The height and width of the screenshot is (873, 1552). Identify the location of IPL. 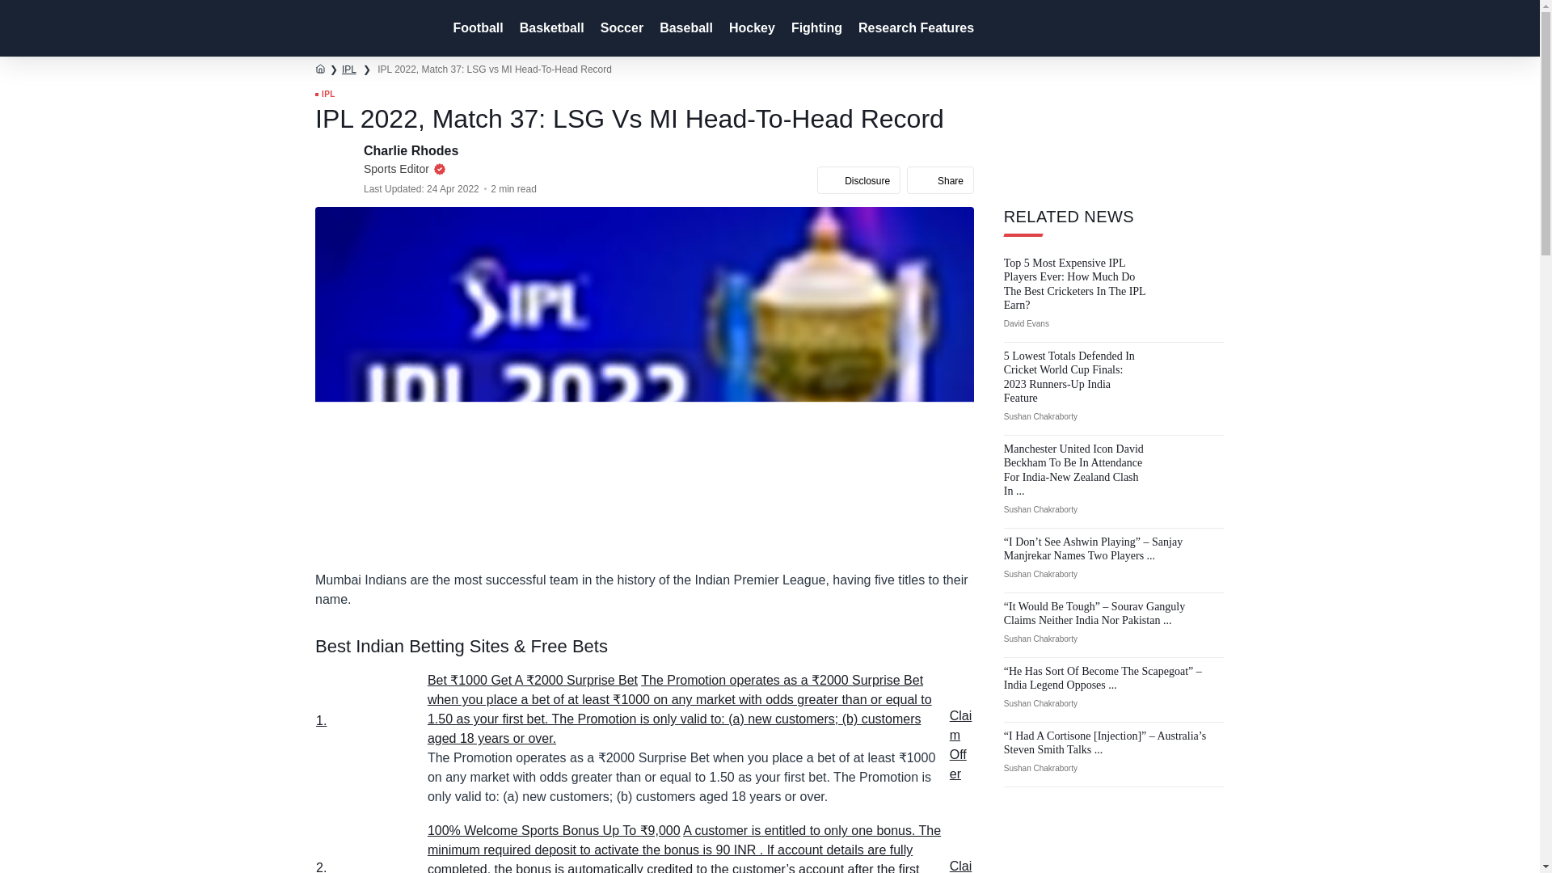
(325, 95).